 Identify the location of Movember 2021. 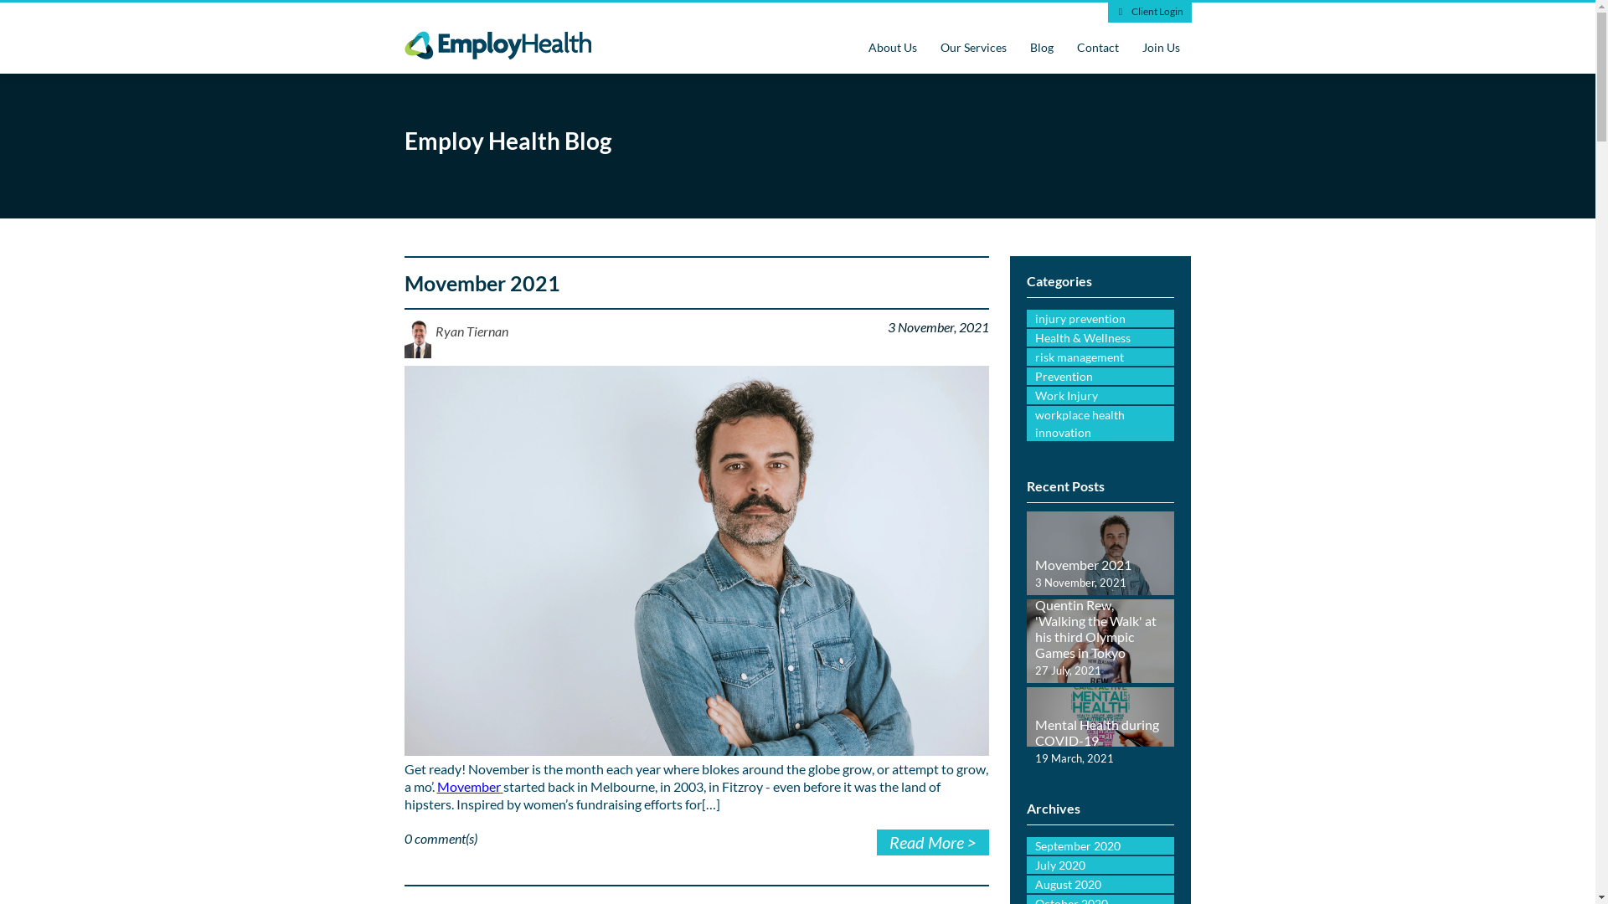
(482, 283).